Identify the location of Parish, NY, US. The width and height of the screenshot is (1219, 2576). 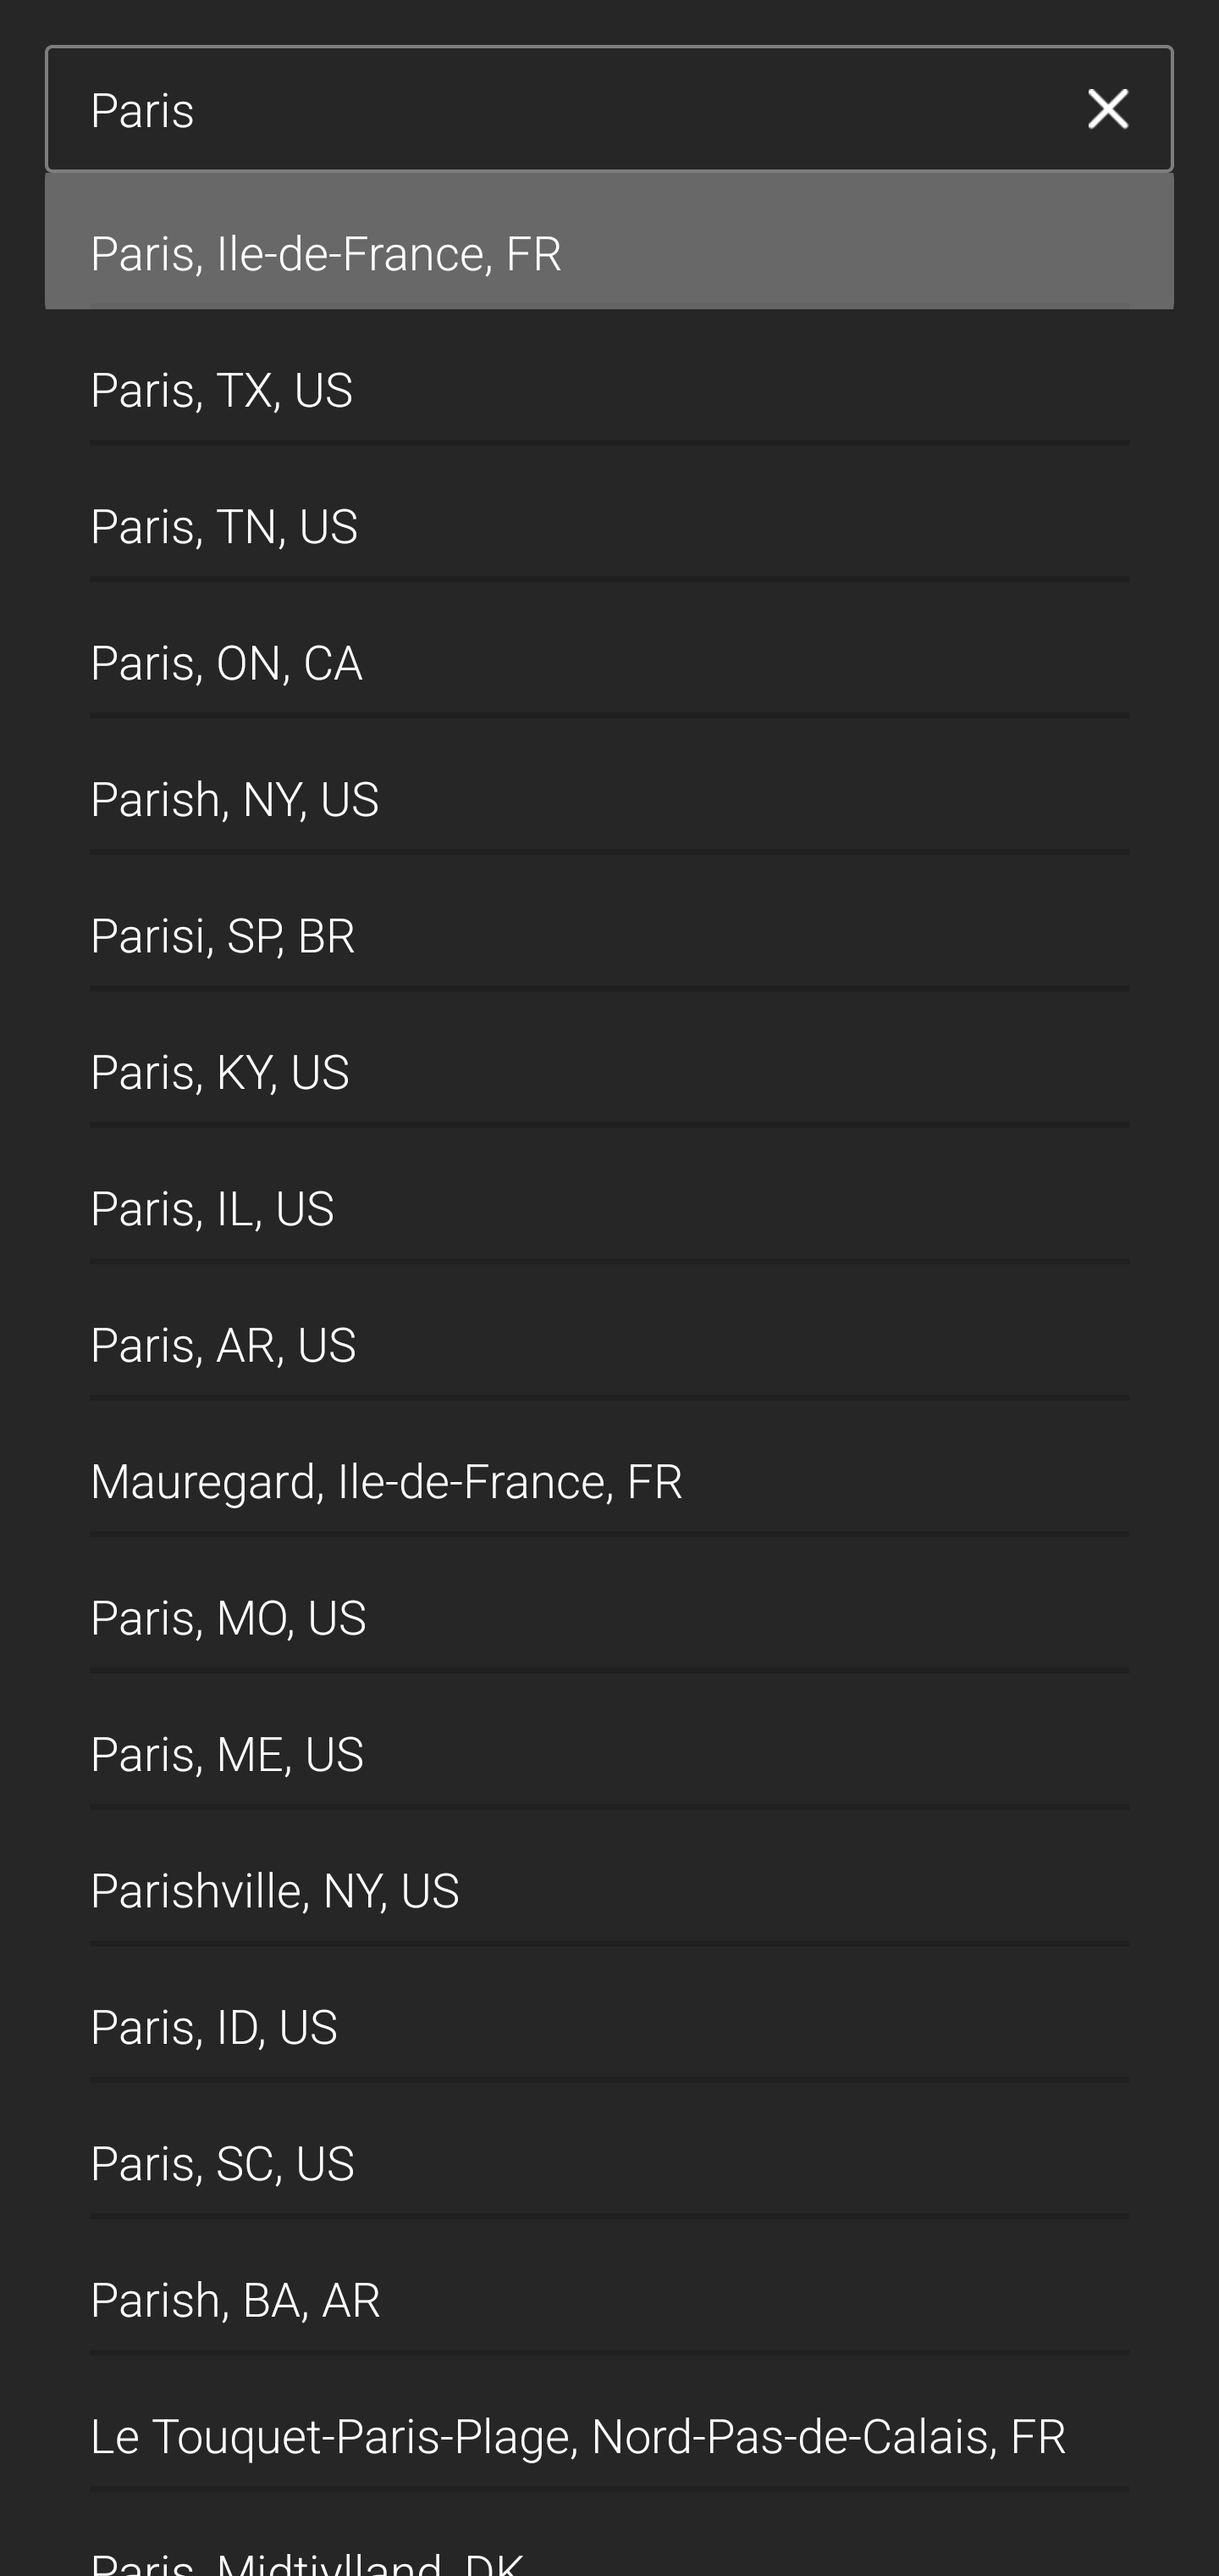
(609, 786).